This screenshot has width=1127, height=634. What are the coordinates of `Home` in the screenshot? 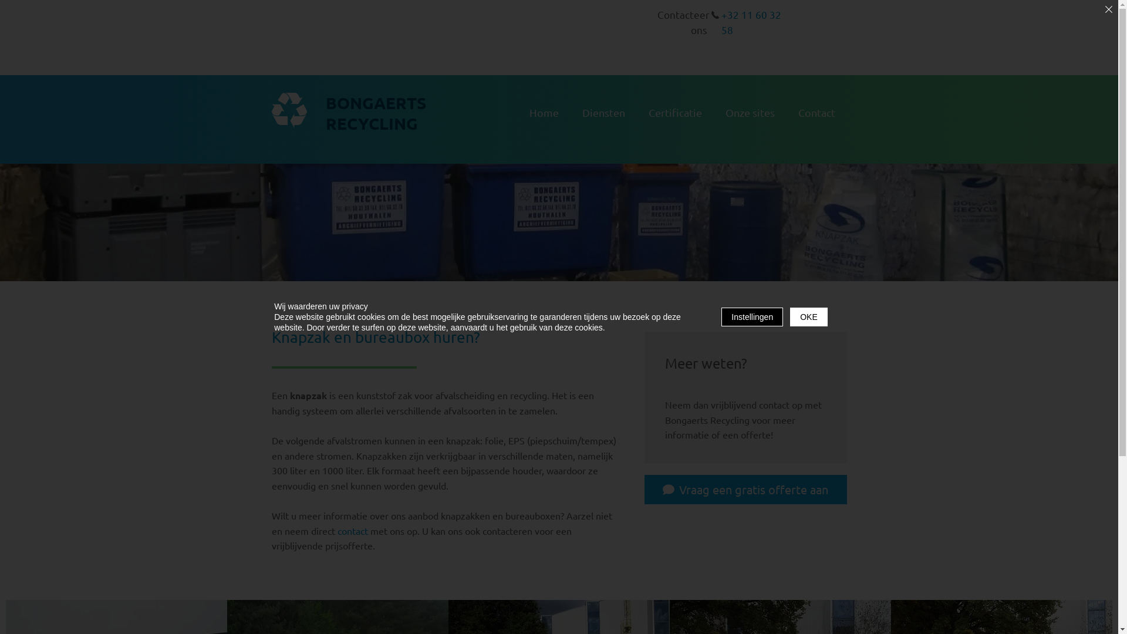 It's located at (544, 113).